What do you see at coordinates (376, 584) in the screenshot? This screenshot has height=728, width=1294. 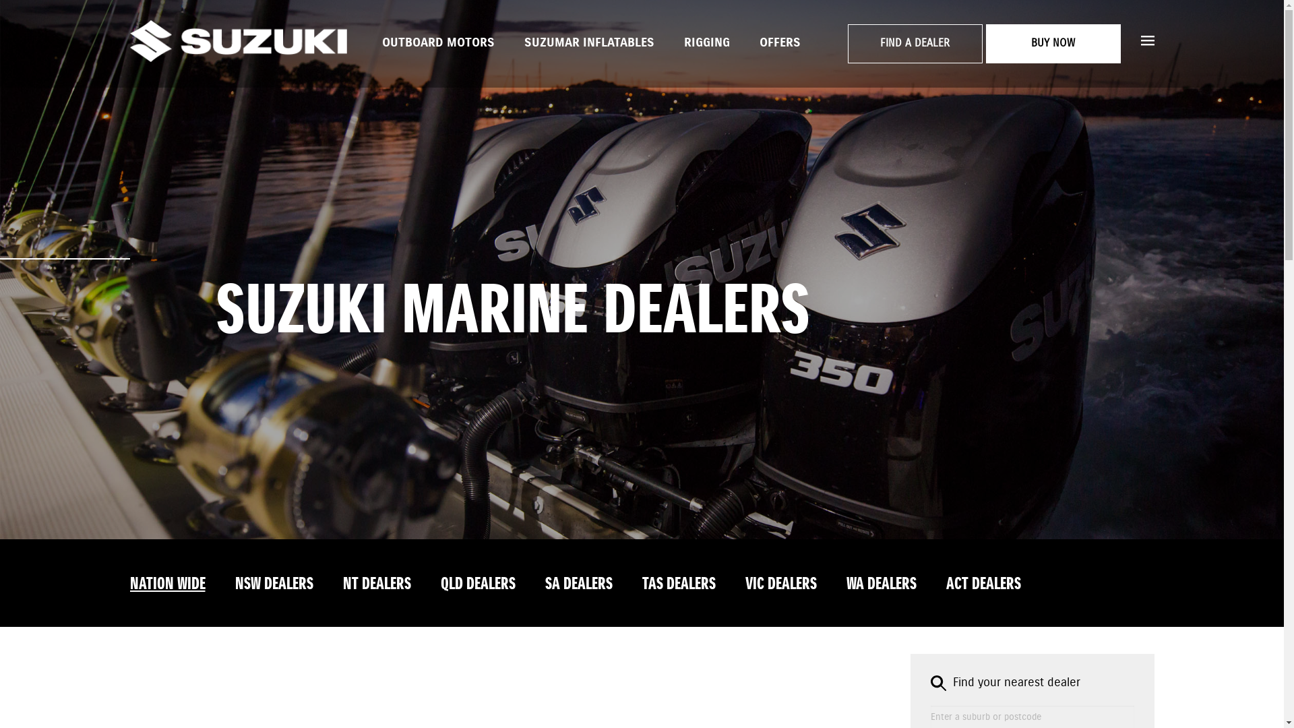 I see `NT DEALERS` at bounding box center [376, 584].